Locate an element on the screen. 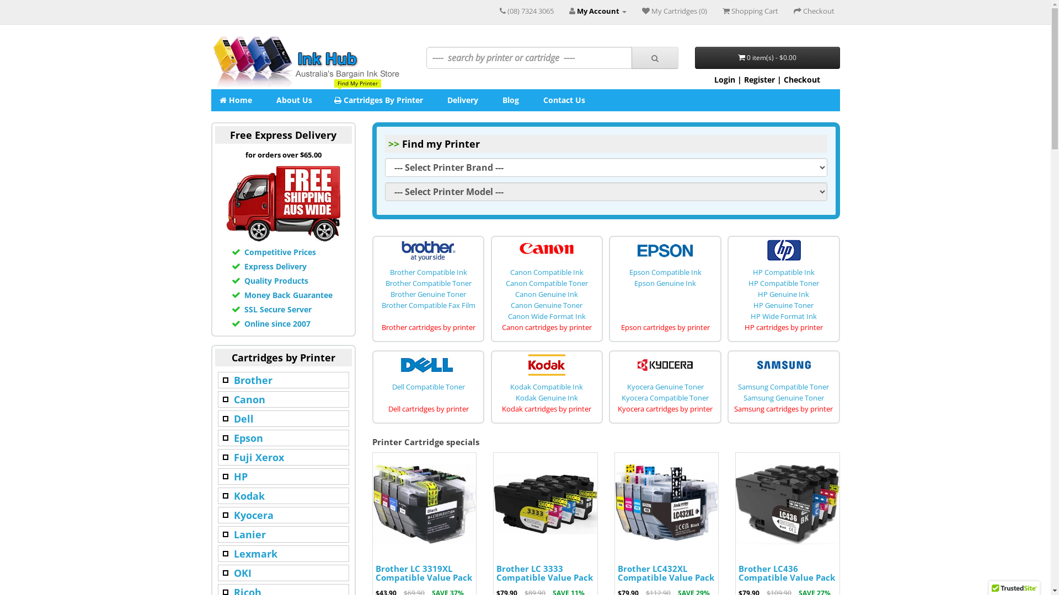  Epson Compatible Ink is located at coordinates (665, 272).